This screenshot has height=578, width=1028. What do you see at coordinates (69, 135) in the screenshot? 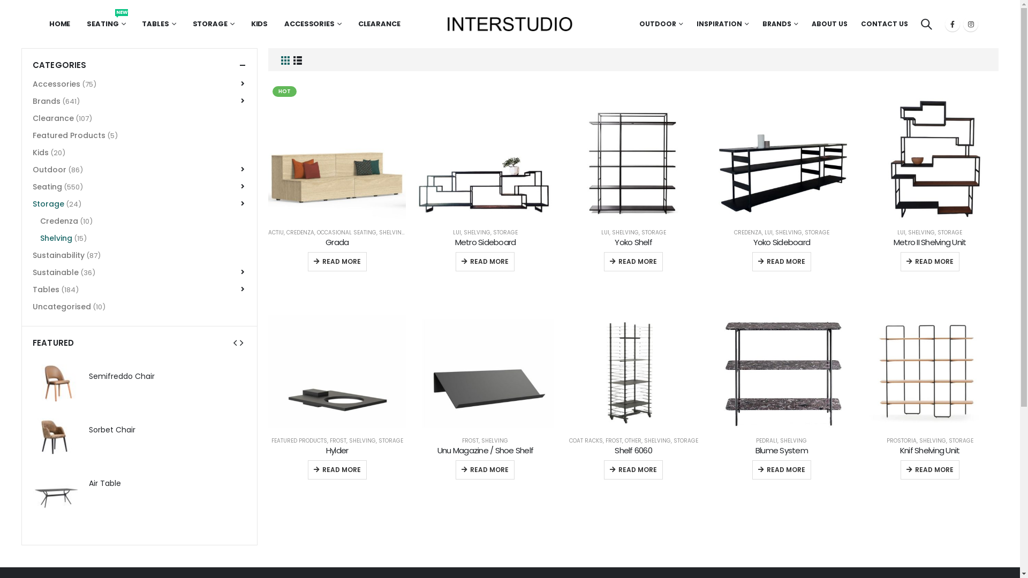
I see `Featured Products` at bounding box center [69, 135].